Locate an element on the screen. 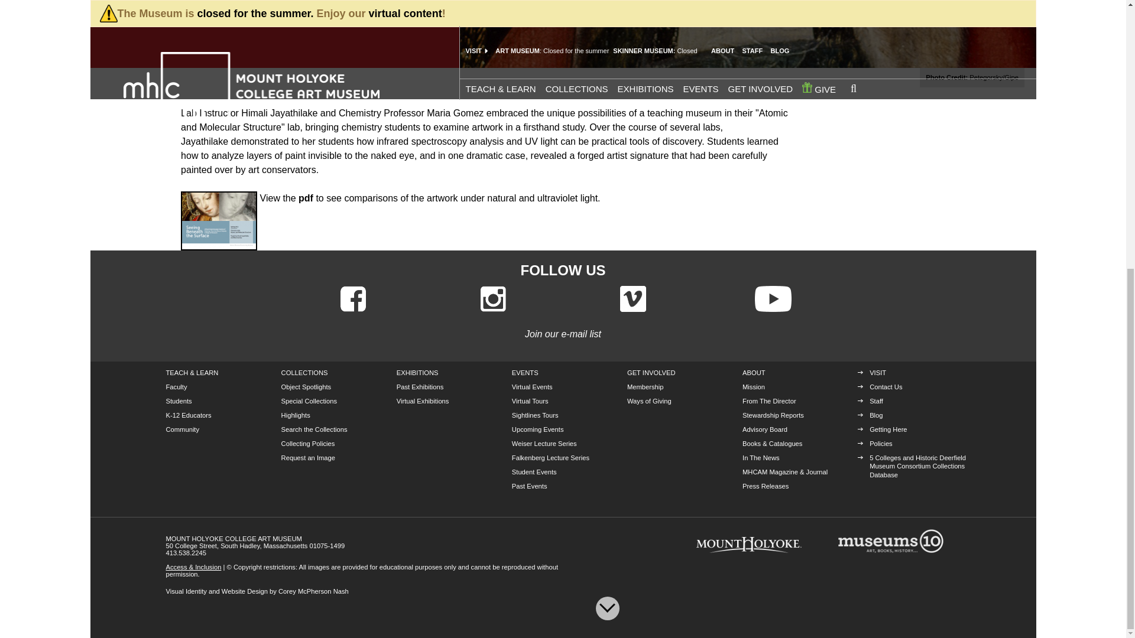 This screenshot has width=1135, height=638. Community is located at coordinates (182, 429).